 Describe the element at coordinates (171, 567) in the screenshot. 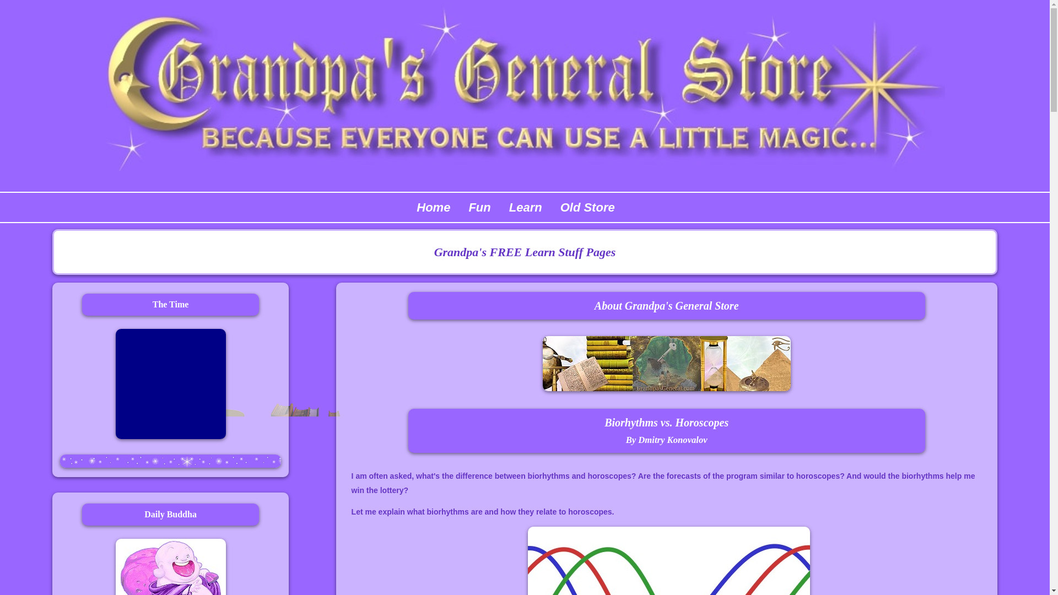

I see `Daily Buddha Image` at that location.